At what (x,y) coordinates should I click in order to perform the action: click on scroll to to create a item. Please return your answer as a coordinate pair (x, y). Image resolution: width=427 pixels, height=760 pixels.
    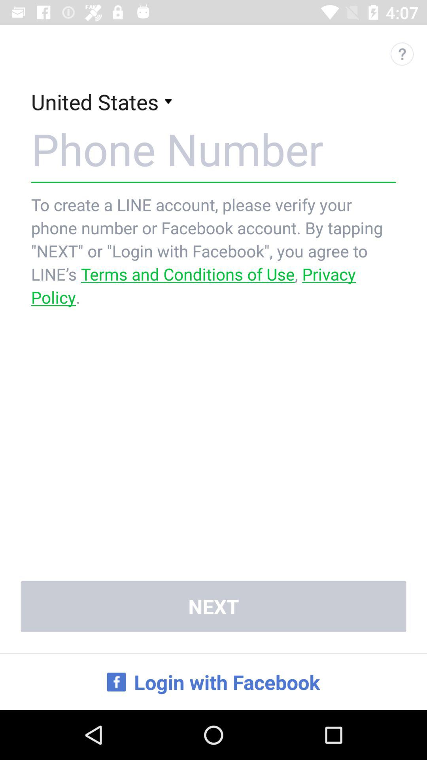
    Looking at the image, I should click on (213, 251).